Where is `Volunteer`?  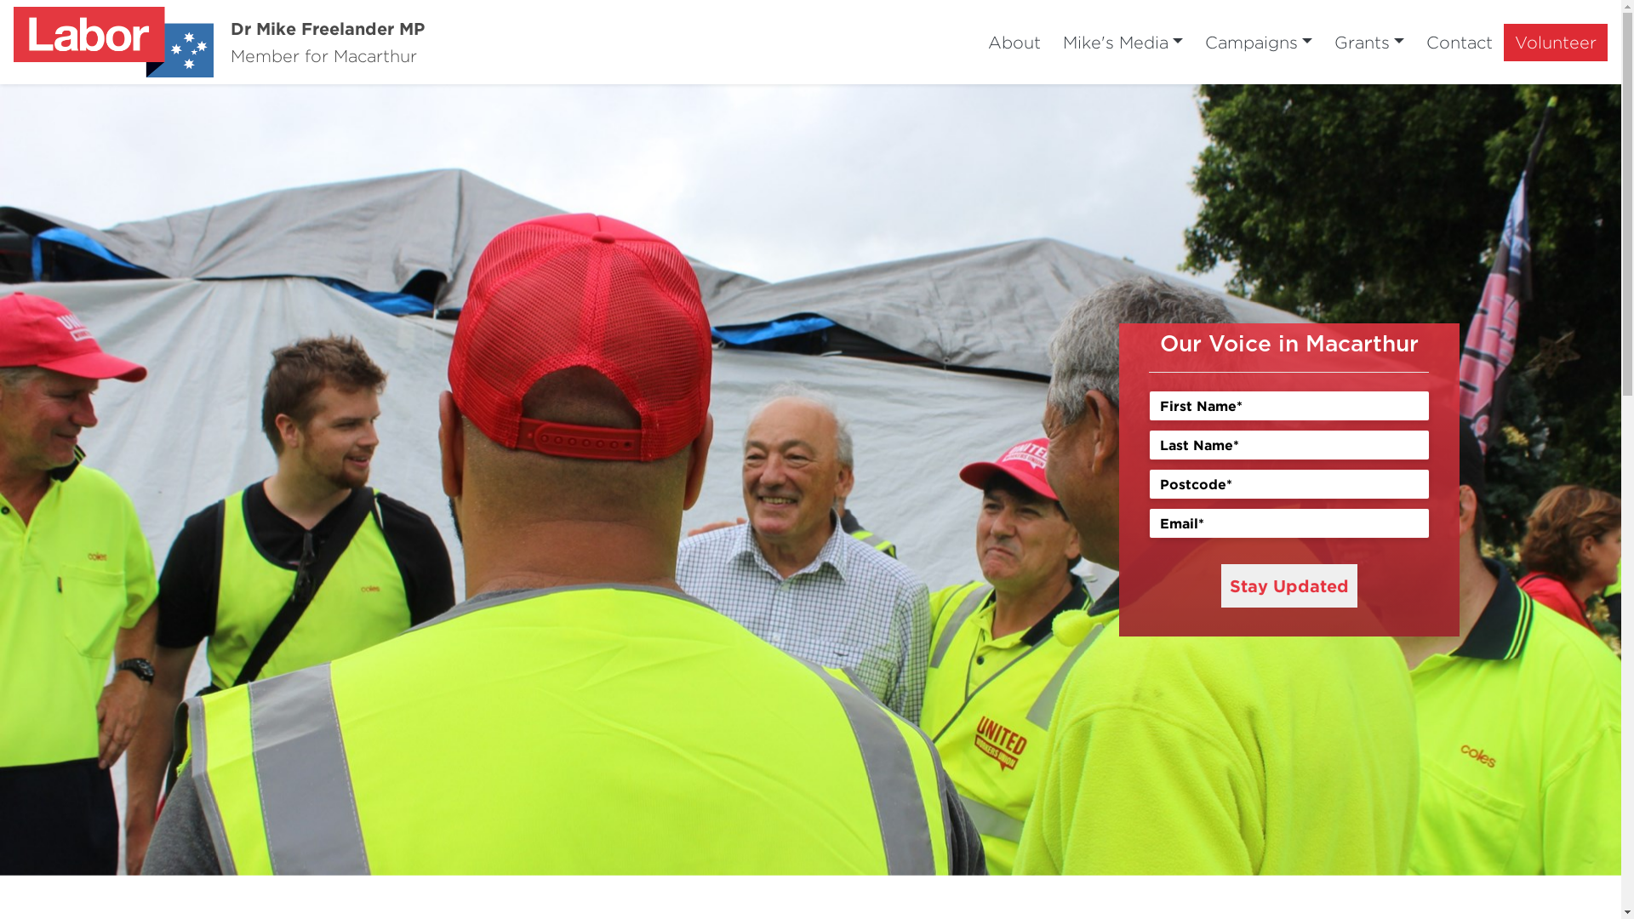 Volunteer is located at coordinates (1556, 43).